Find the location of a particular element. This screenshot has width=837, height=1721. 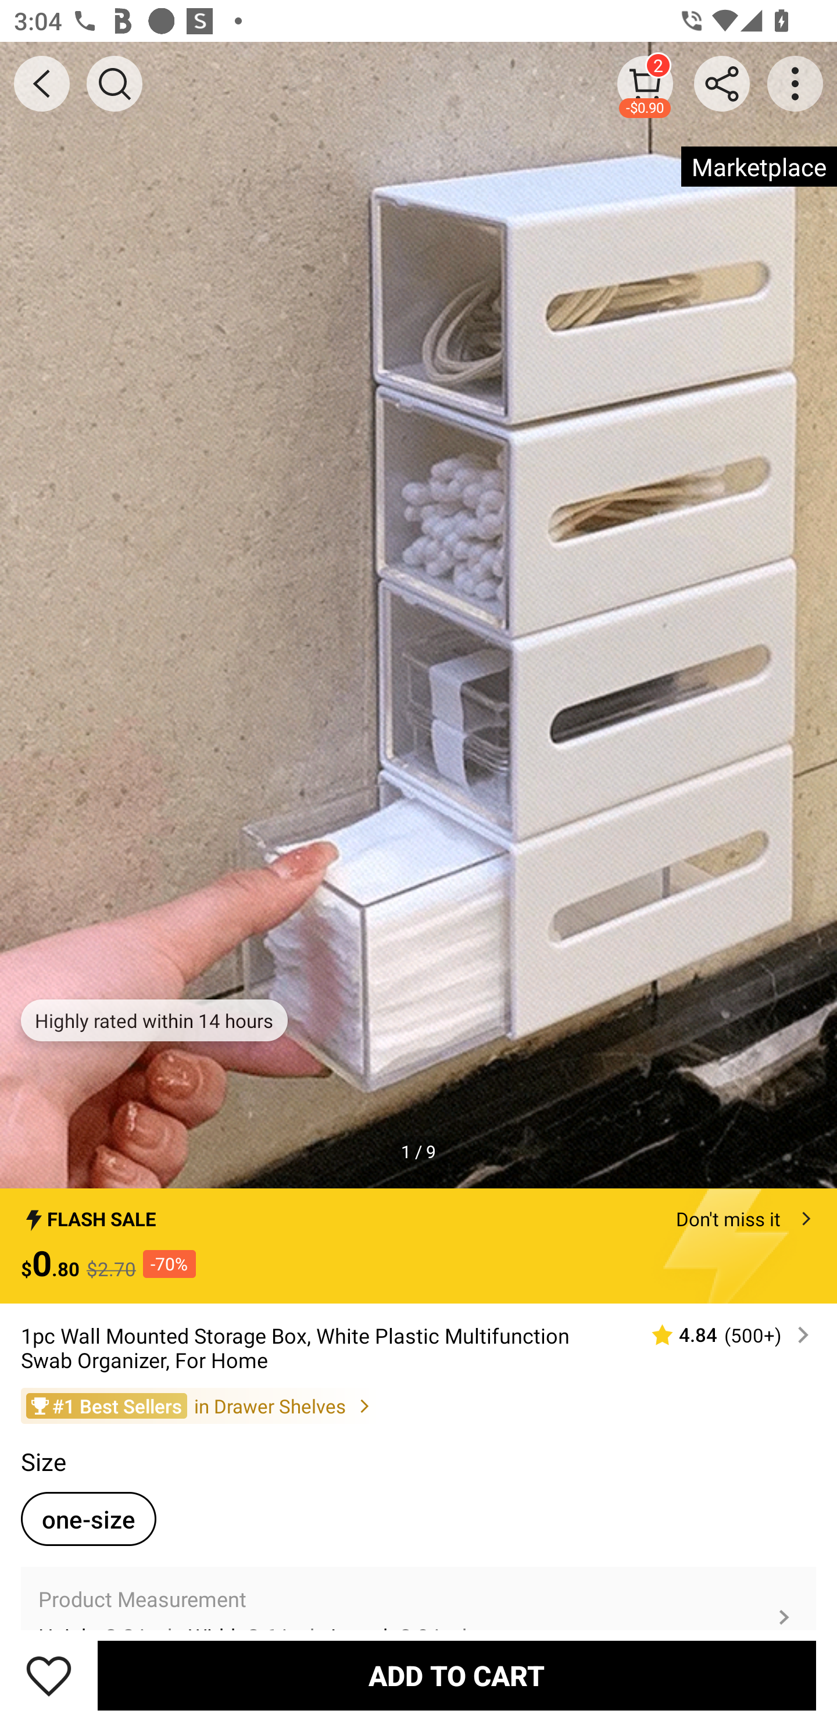

#1 Best Sellers in Drawer Shelves is located at coordinates (419, 1405).